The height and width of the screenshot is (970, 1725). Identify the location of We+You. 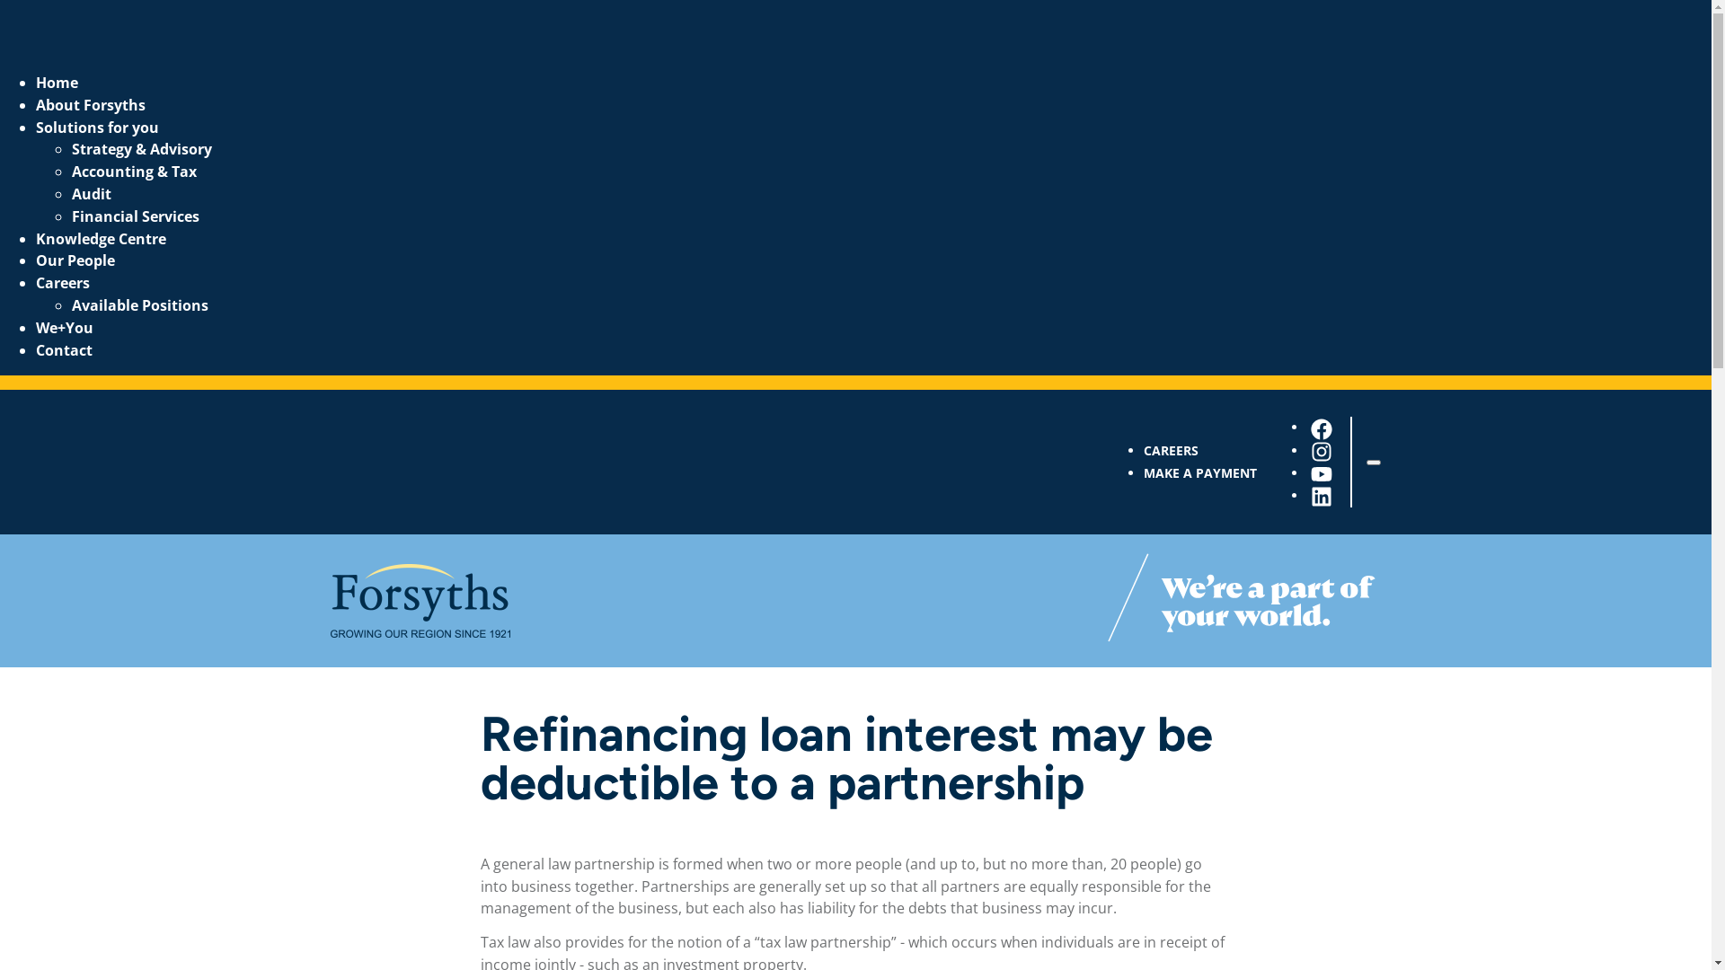
(65, 328).